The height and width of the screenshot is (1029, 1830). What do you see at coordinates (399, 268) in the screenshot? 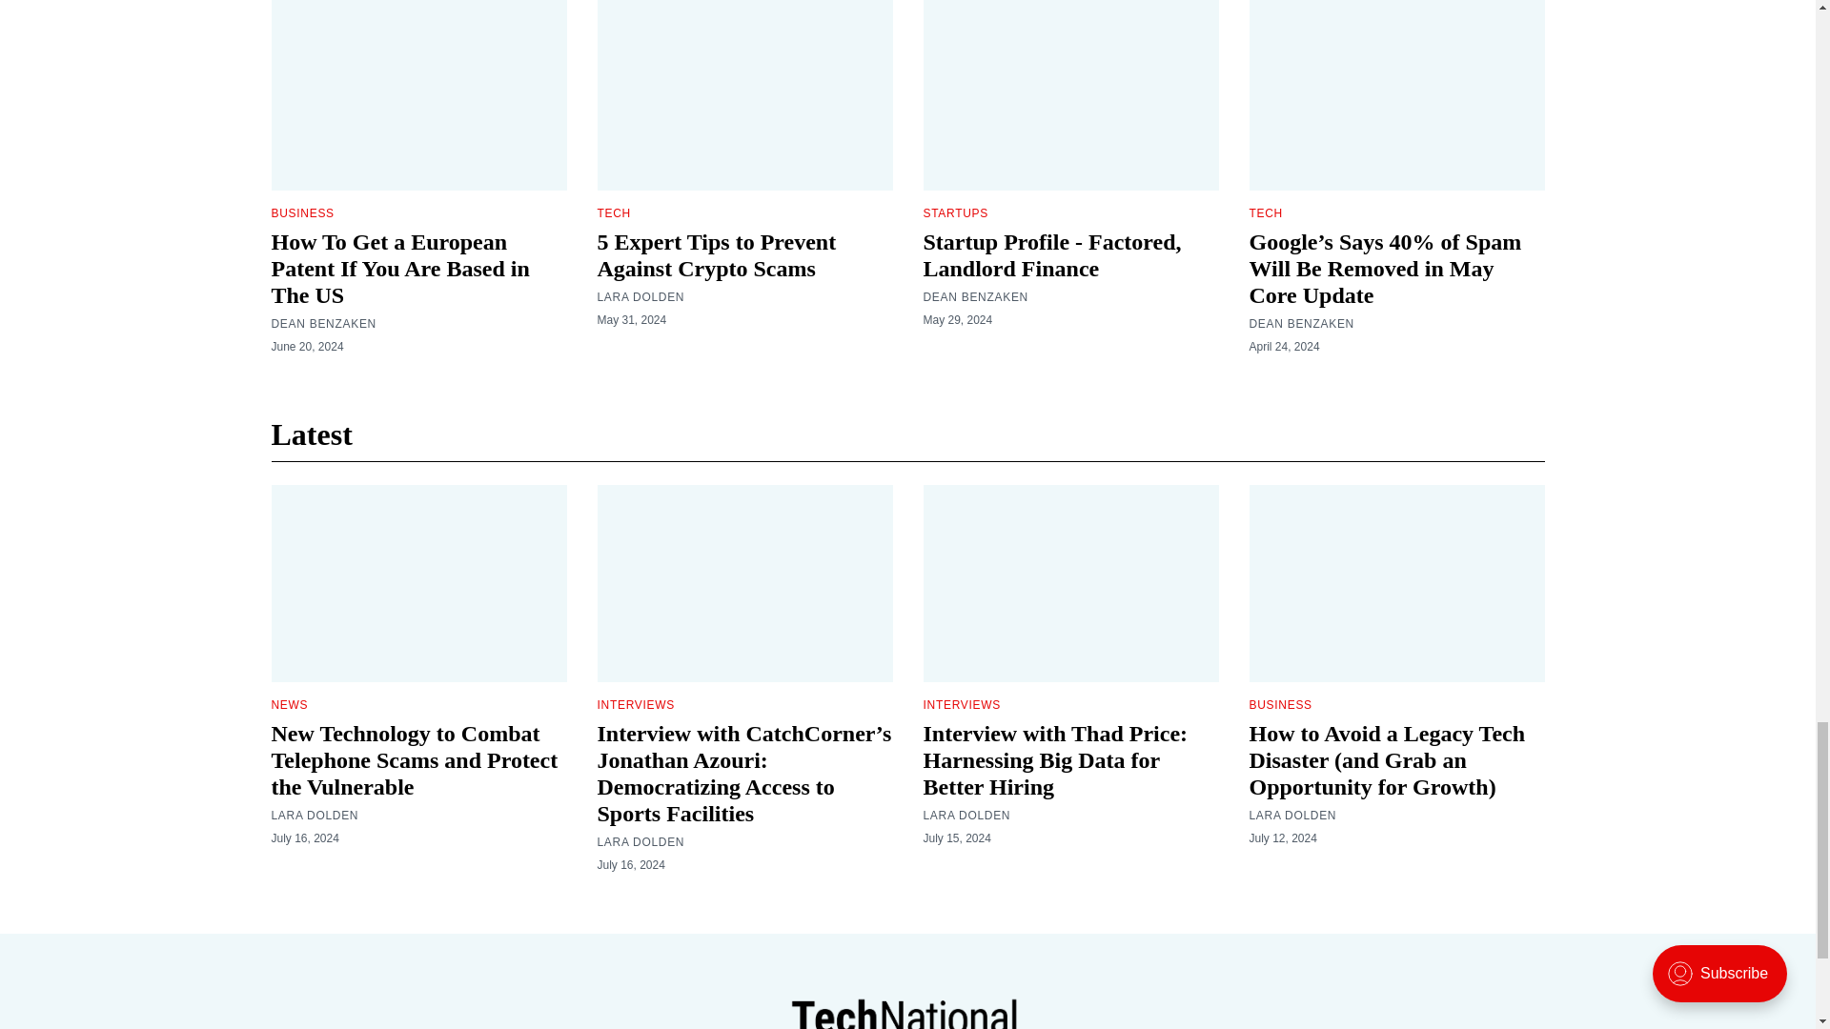
I see `How To Get a European Patent If You Are Based in The US` at bounding box center [399, 268].